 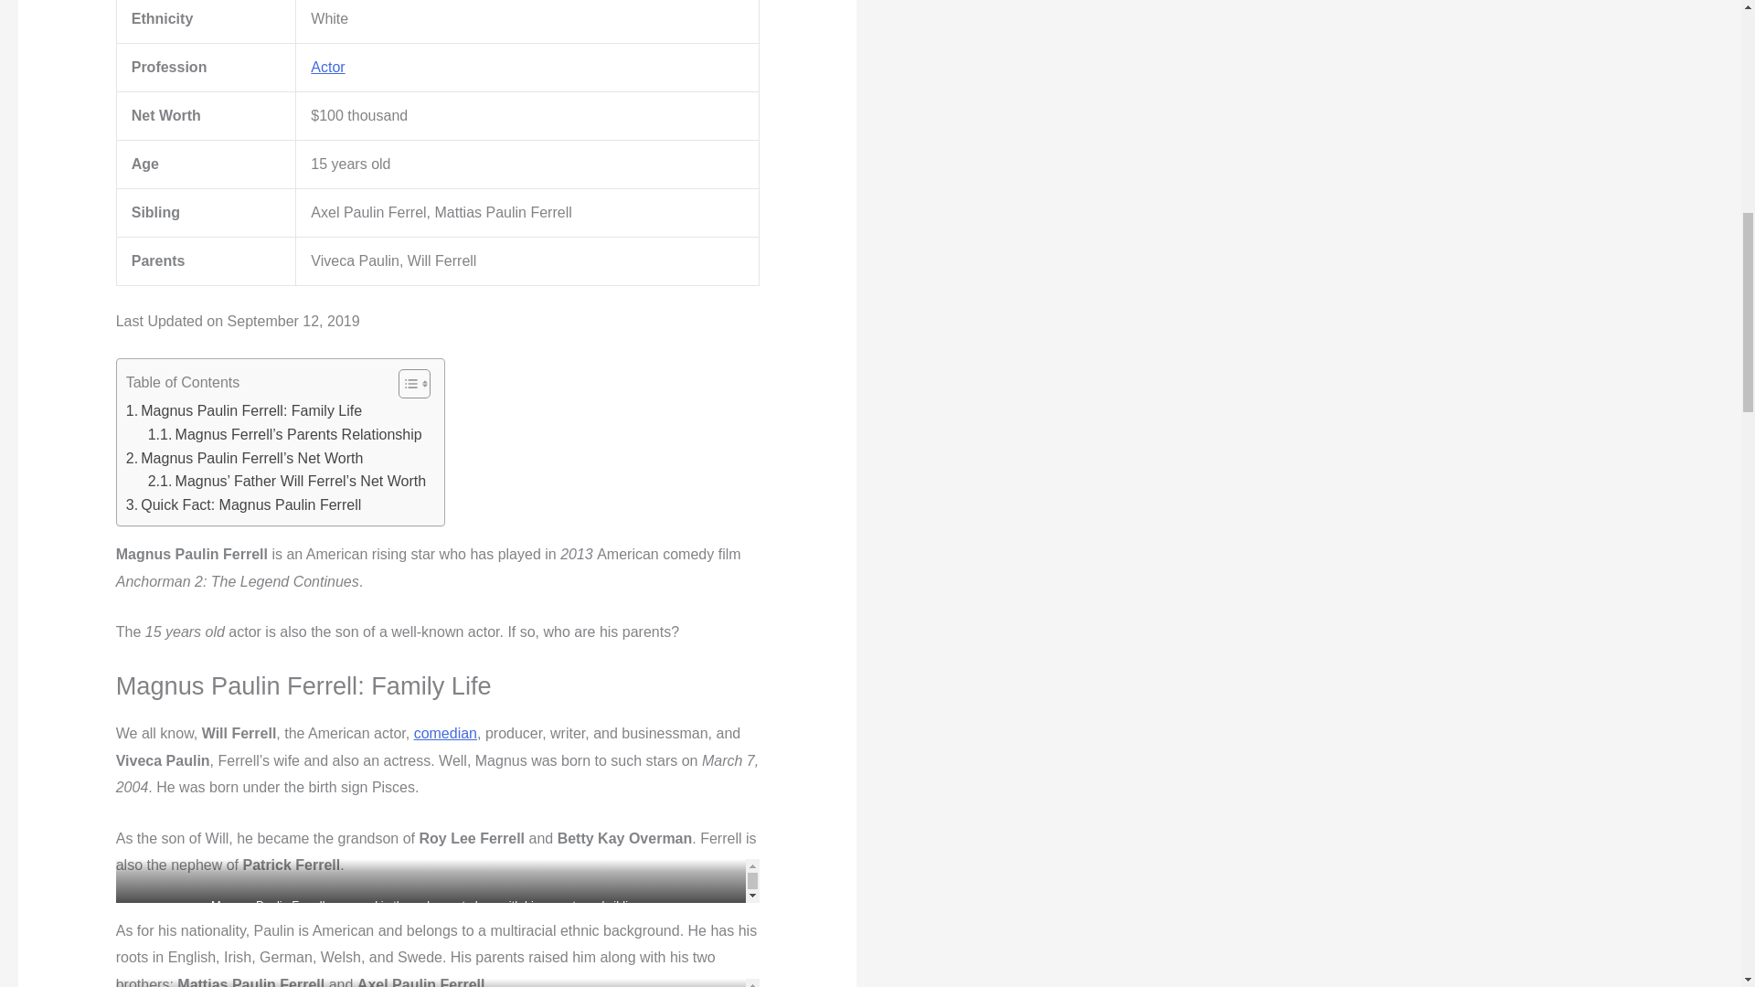 What do you see at coordinates (243, 411) in the screenshot?
I see `Magnus Paulin Ferrell: Family Life` at bounding box center [243, 411].